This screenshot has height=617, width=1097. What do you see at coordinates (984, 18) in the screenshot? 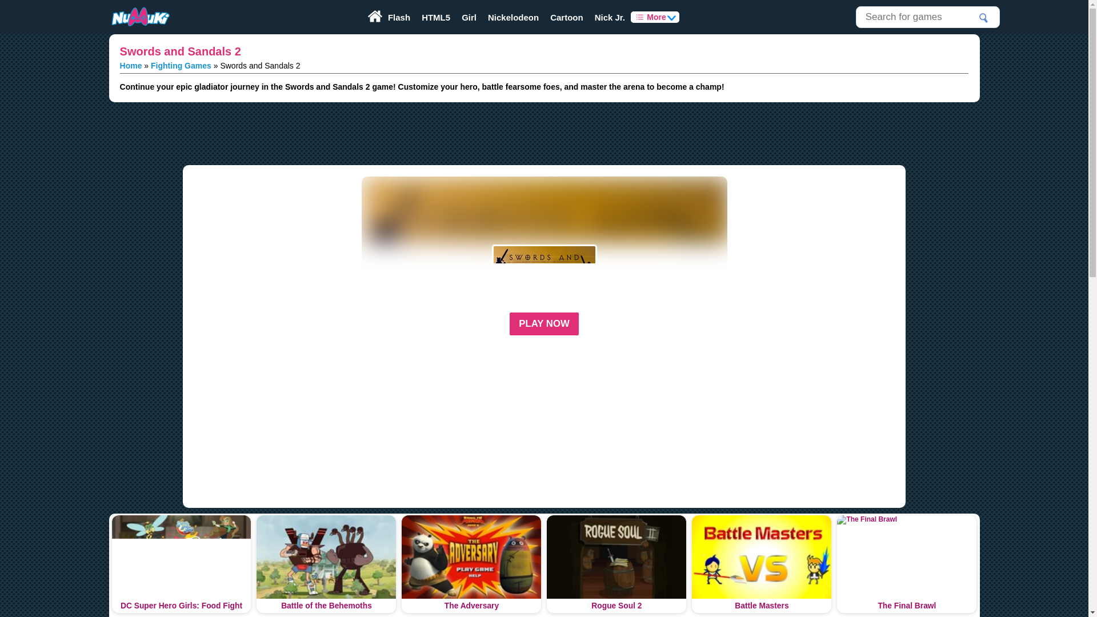
I see `Search` at bounding box center [984, 18].